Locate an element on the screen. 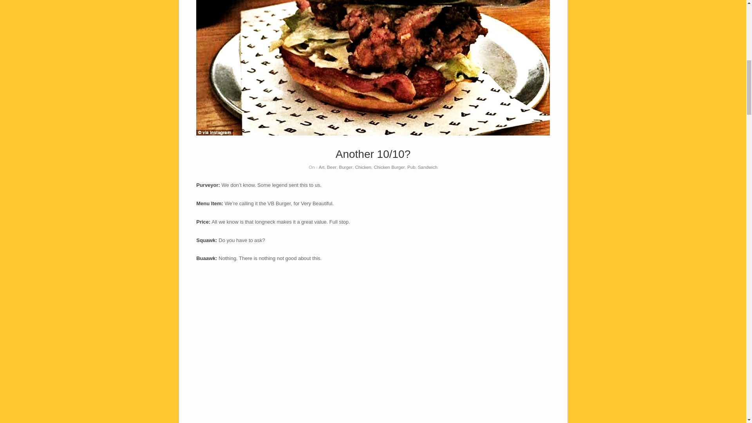 The width and height of the screenshot is (752, 423). Burger is located at coordinates (345, 167).